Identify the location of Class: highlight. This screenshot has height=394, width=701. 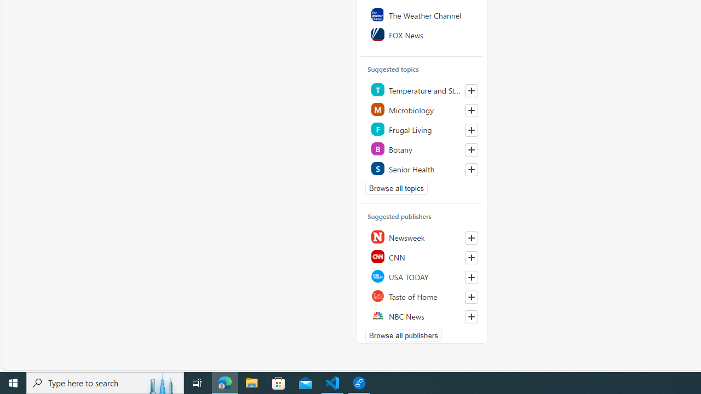
(422, 169).